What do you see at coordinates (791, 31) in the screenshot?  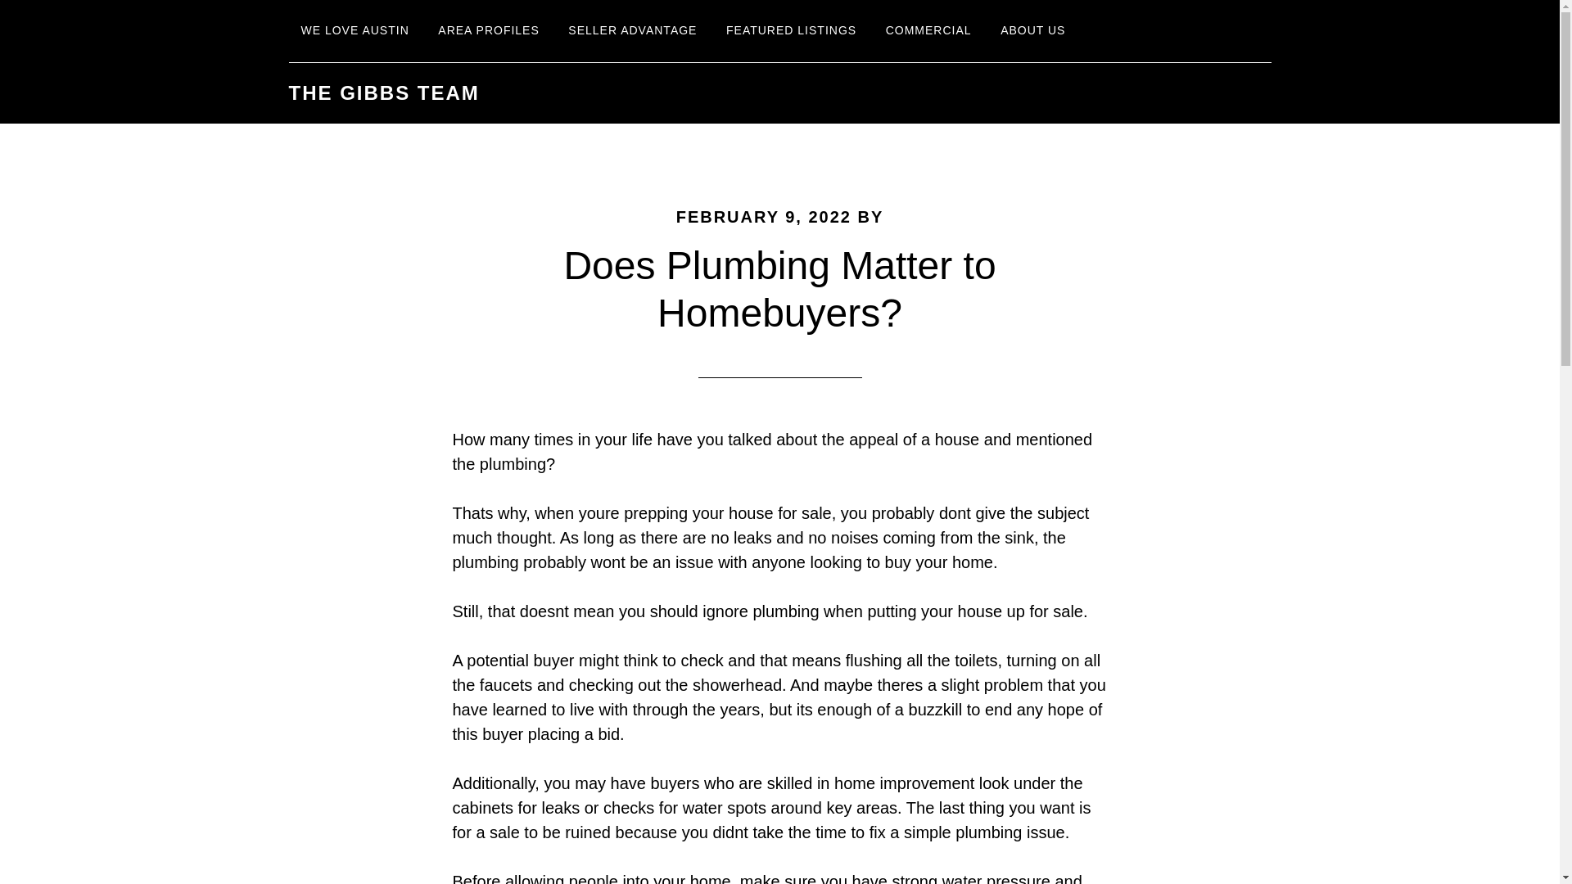 I see `FEATURED LISTINGS` at bounding box center [791, 31].